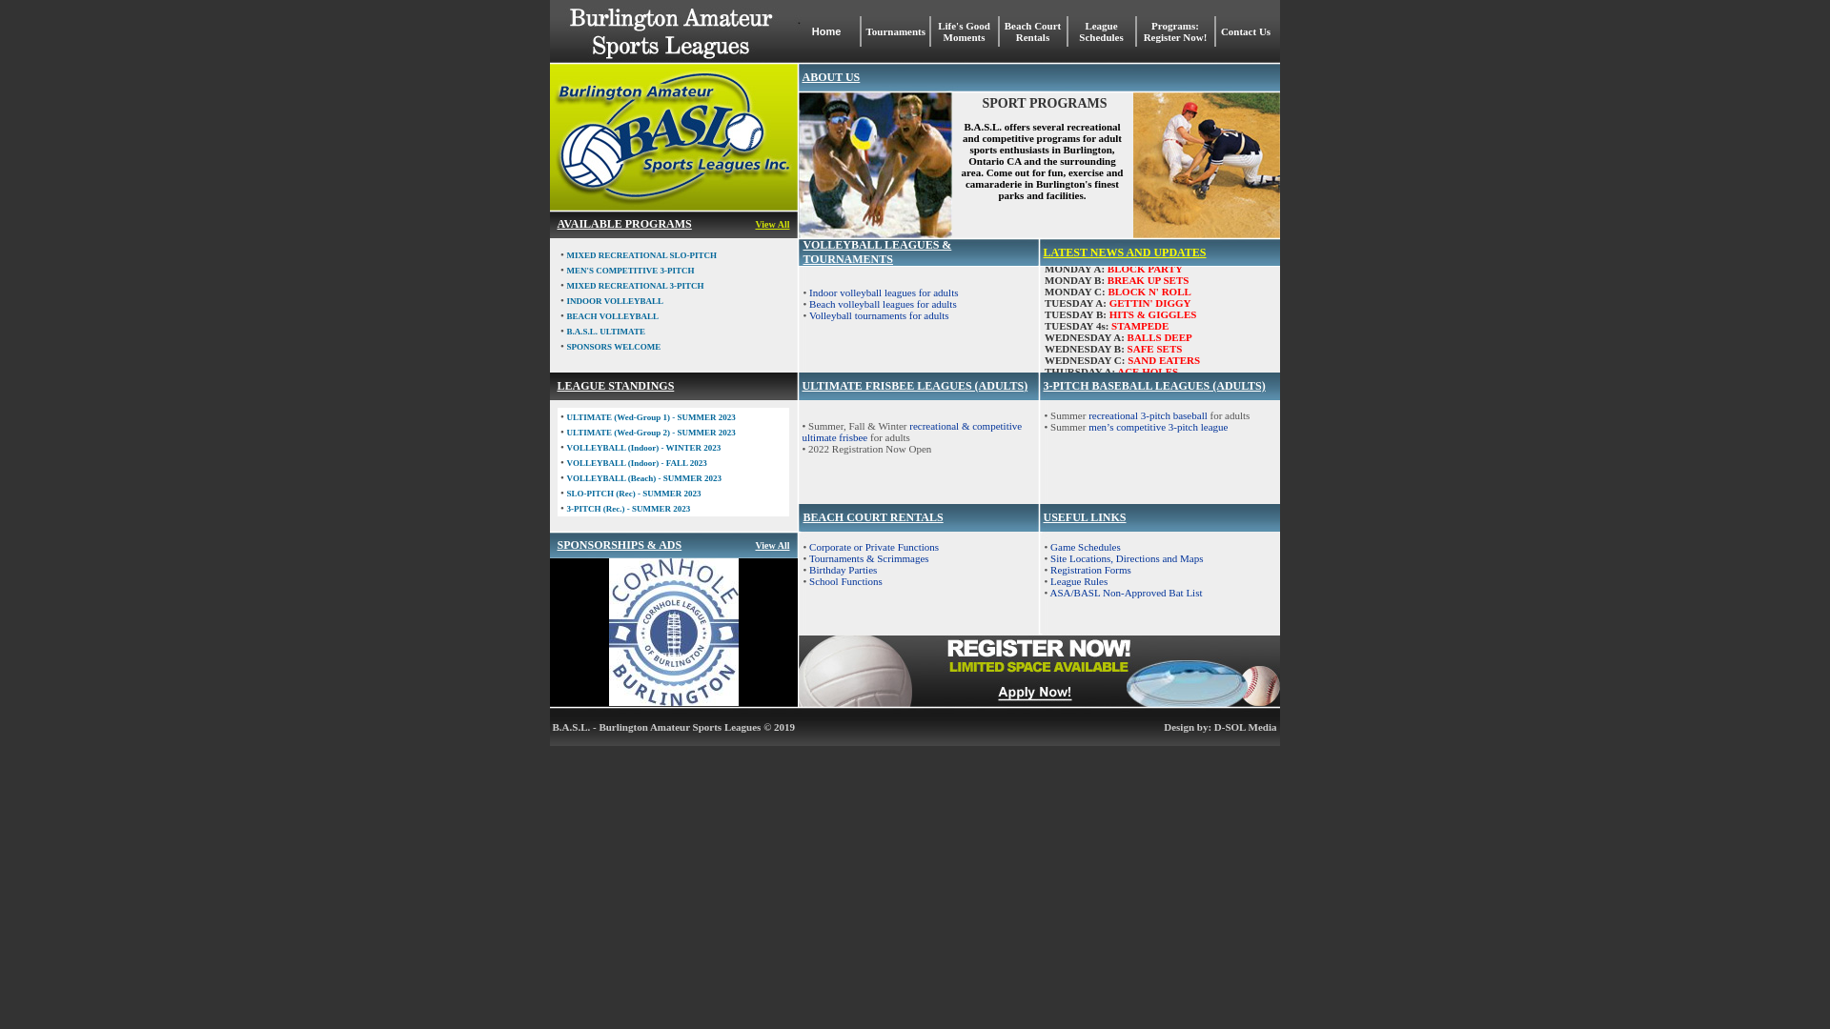 This screenshot has height=1029, width=1830. What do you see at coordinates (883, 304) in the screenshot?
I see `Beach volleyball leagues for adults` at bounding box center [883, 304].